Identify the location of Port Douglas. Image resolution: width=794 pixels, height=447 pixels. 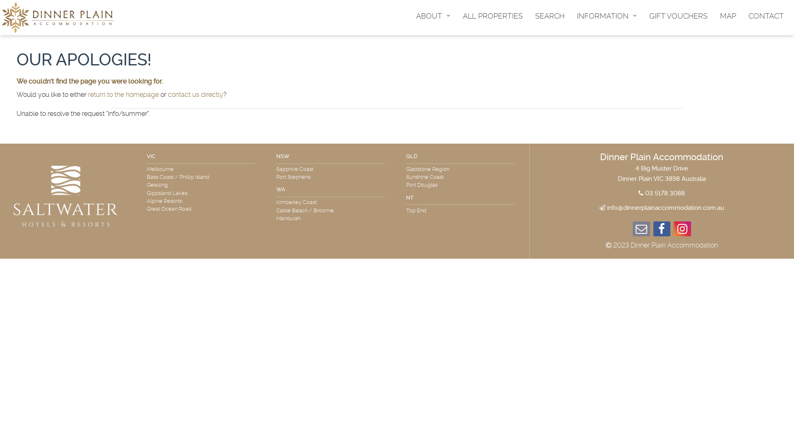
(424, 185).